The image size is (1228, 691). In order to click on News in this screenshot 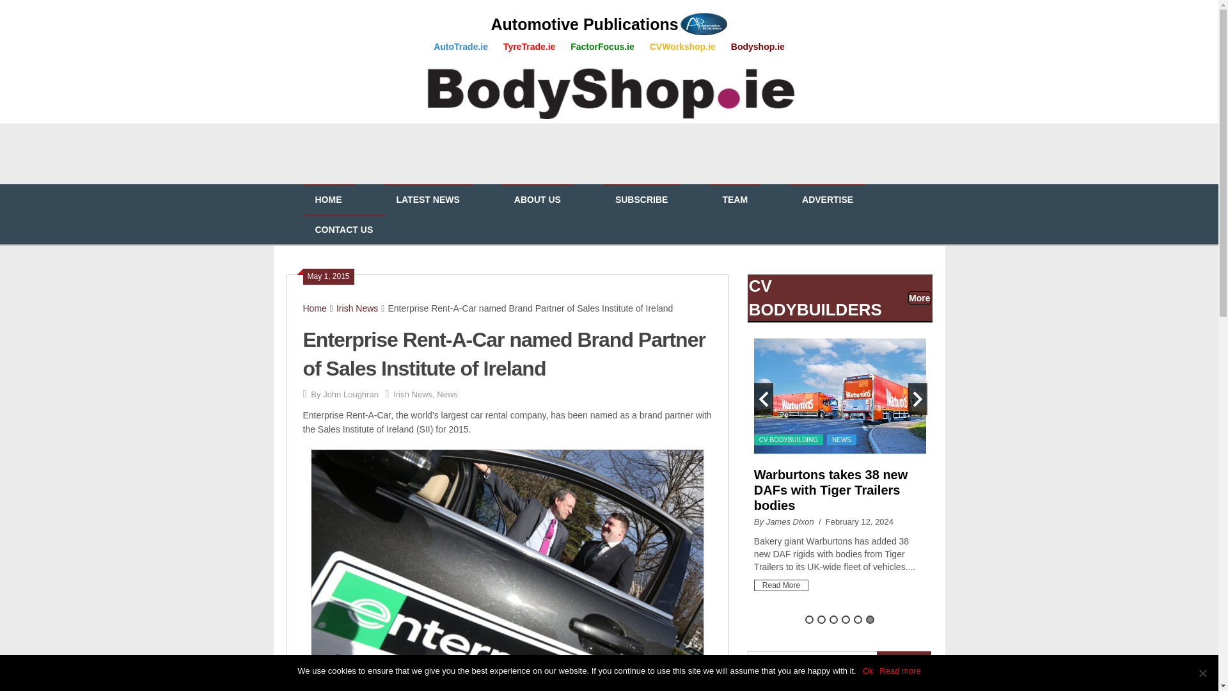, I will do `click(448, 394)`.